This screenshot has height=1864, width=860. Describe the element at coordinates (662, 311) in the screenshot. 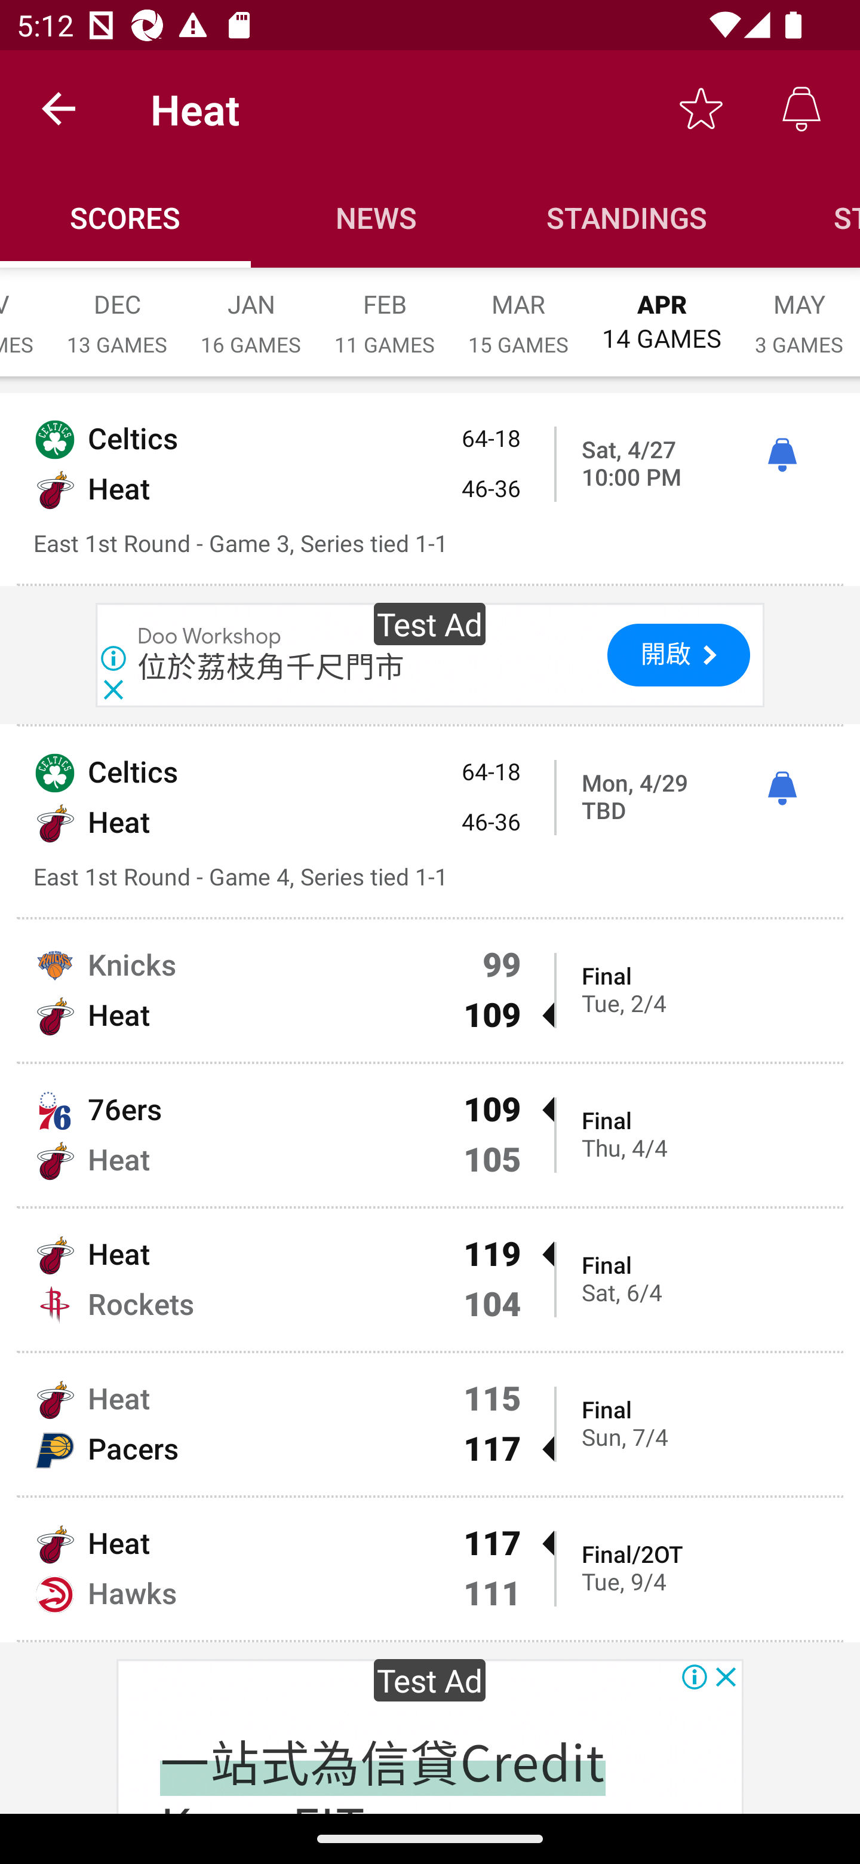

I see `APR 14 GAMES` at that location.